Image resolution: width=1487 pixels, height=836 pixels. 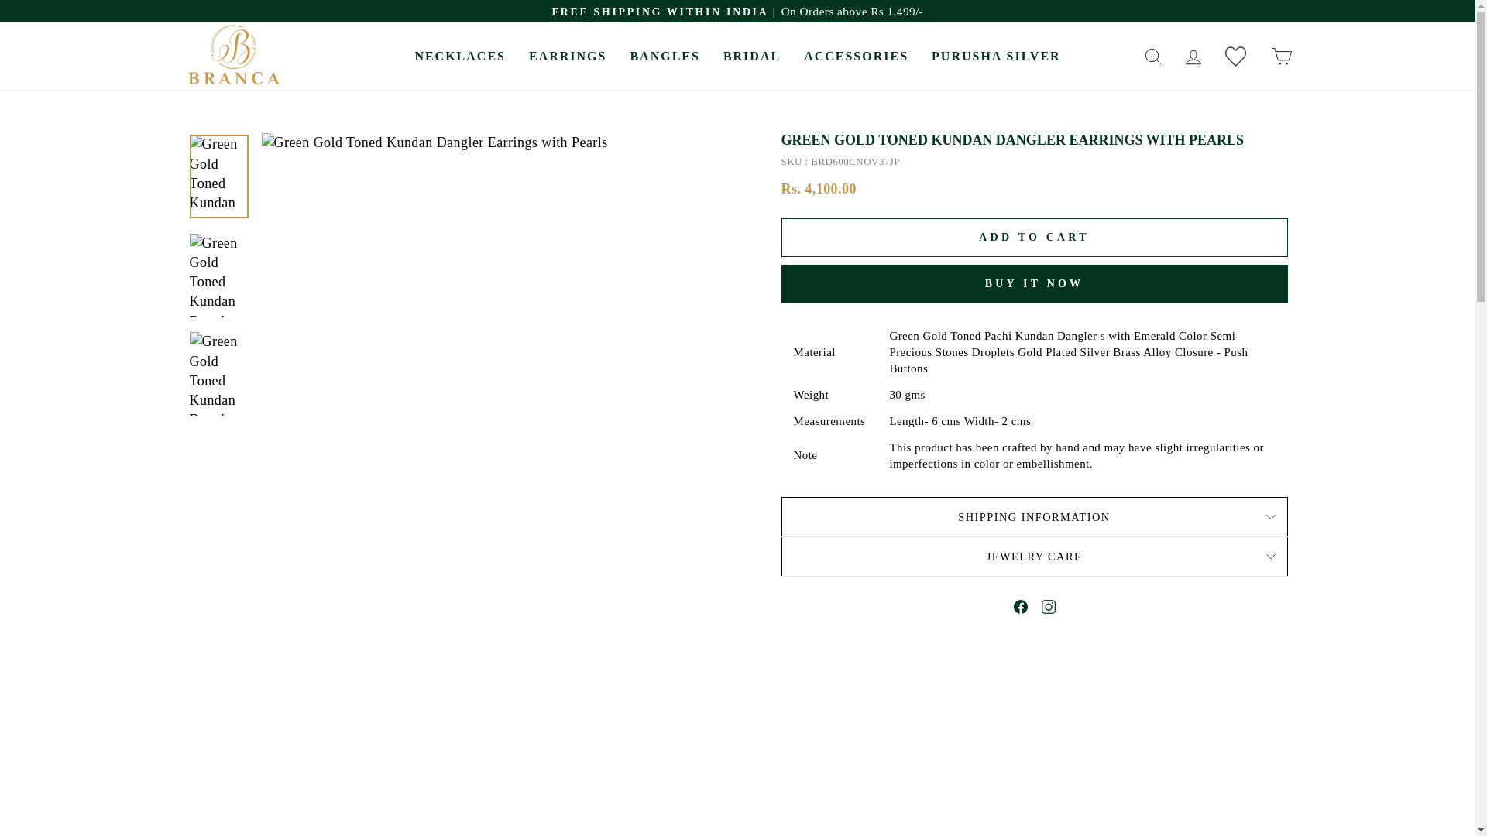 I want to click on LOG IN, so click(x=1193, y=56).